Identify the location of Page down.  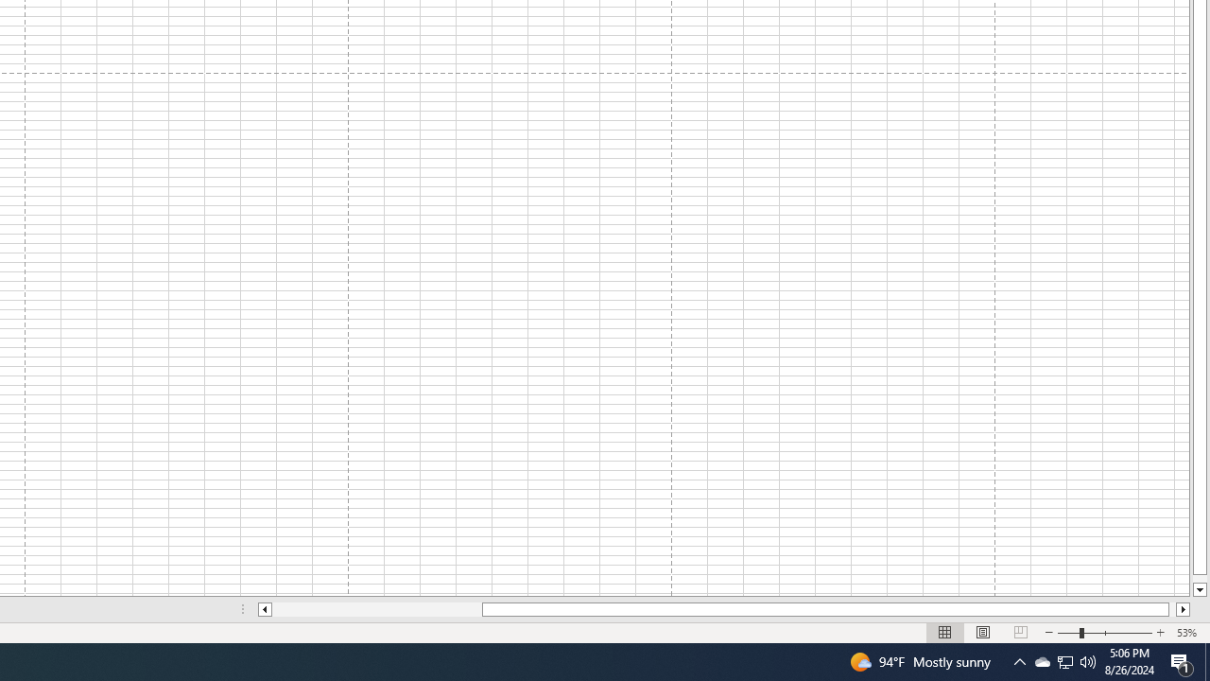
(1199, 579).